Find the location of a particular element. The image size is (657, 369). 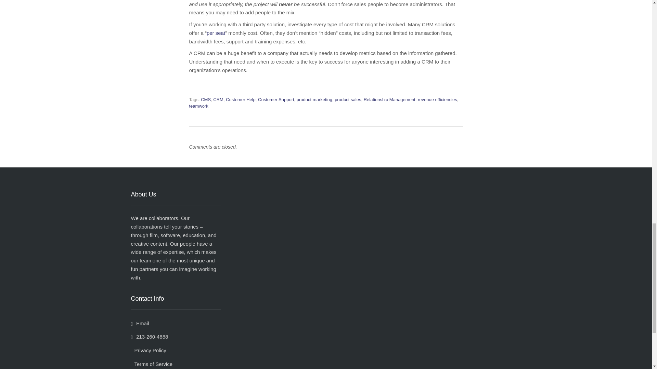

Terms of Service is located at coordinates (151, 364).